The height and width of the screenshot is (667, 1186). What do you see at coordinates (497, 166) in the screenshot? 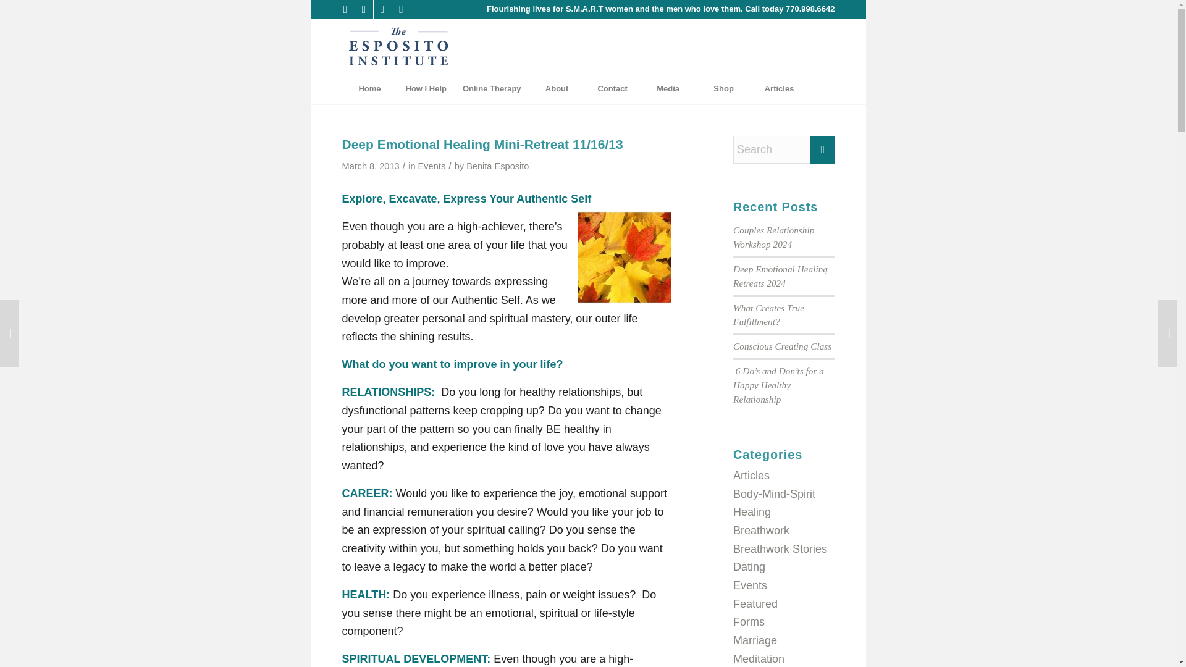
I see `Posts by Benita Esposito` at bounding box center [497, 166].